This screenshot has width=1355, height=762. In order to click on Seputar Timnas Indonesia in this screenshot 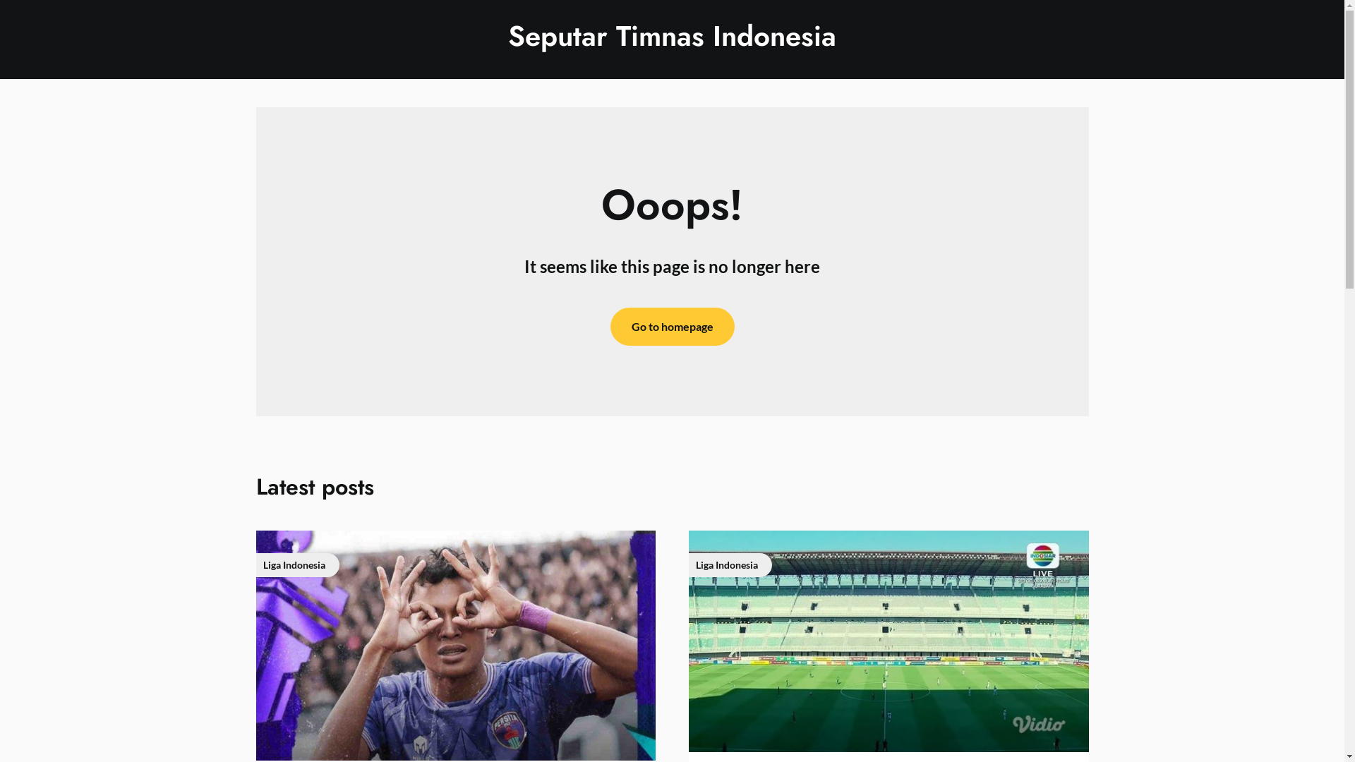, I will do `click(672, 36)`.